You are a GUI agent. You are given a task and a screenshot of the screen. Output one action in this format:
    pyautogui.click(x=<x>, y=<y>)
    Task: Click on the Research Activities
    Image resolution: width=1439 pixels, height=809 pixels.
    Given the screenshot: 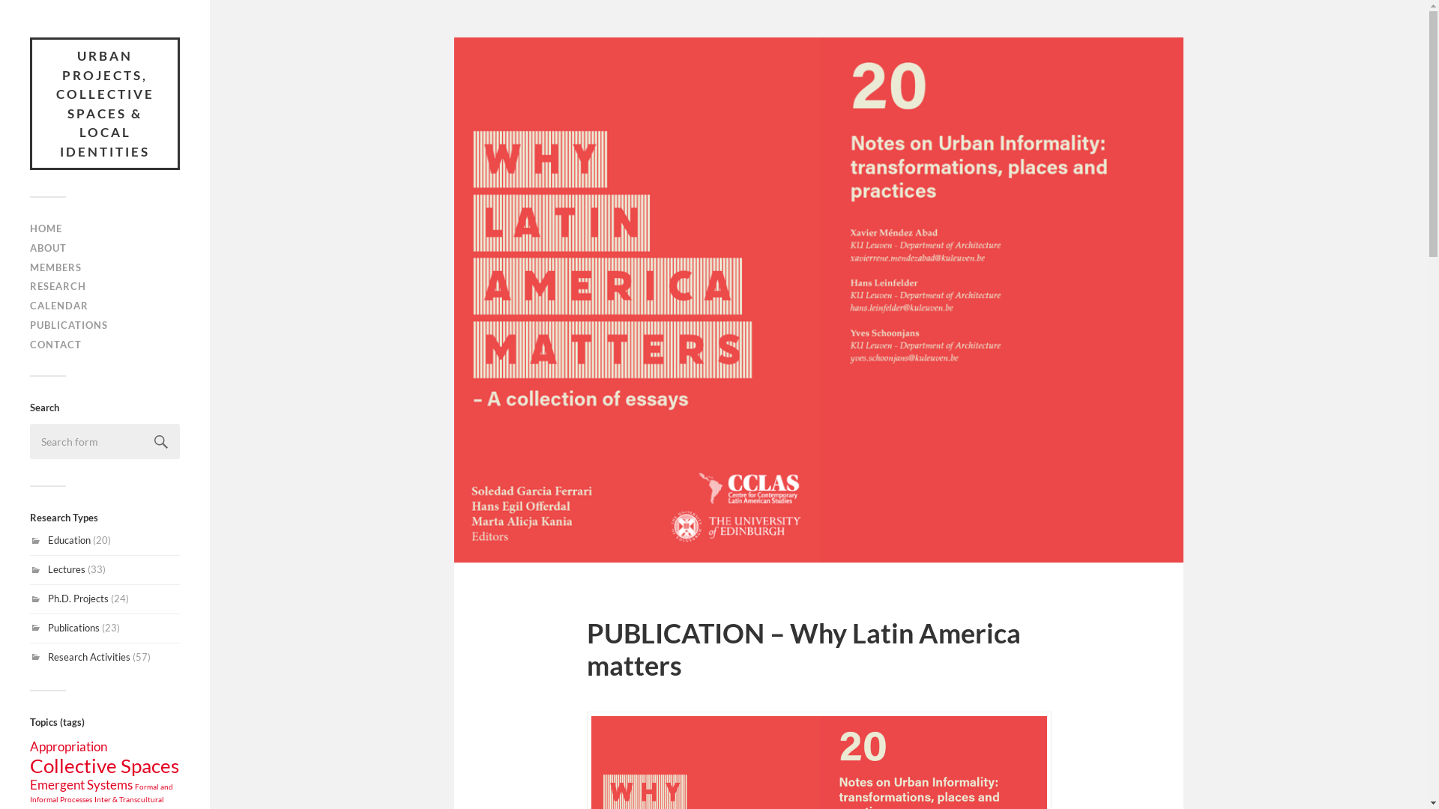 What is the action you would take?
    pyautogui.click(x=89, y=657)
    